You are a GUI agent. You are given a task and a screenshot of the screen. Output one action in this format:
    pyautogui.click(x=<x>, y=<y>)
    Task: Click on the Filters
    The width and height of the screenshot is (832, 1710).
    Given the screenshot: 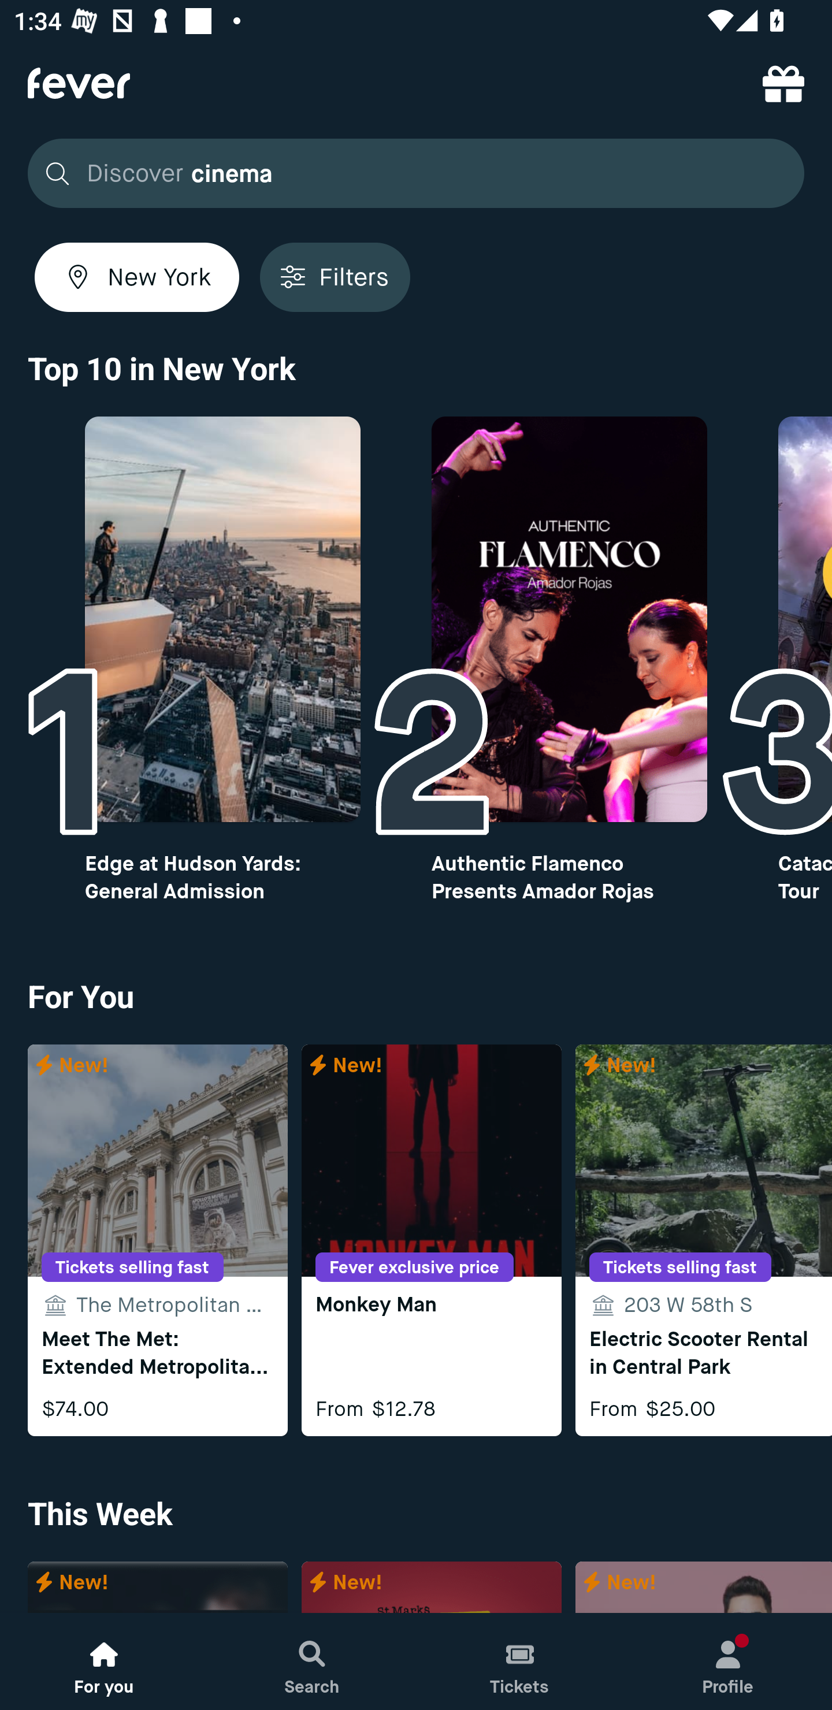 What is the action you would take?
    pyautogui.click(x=335, y=277)
    